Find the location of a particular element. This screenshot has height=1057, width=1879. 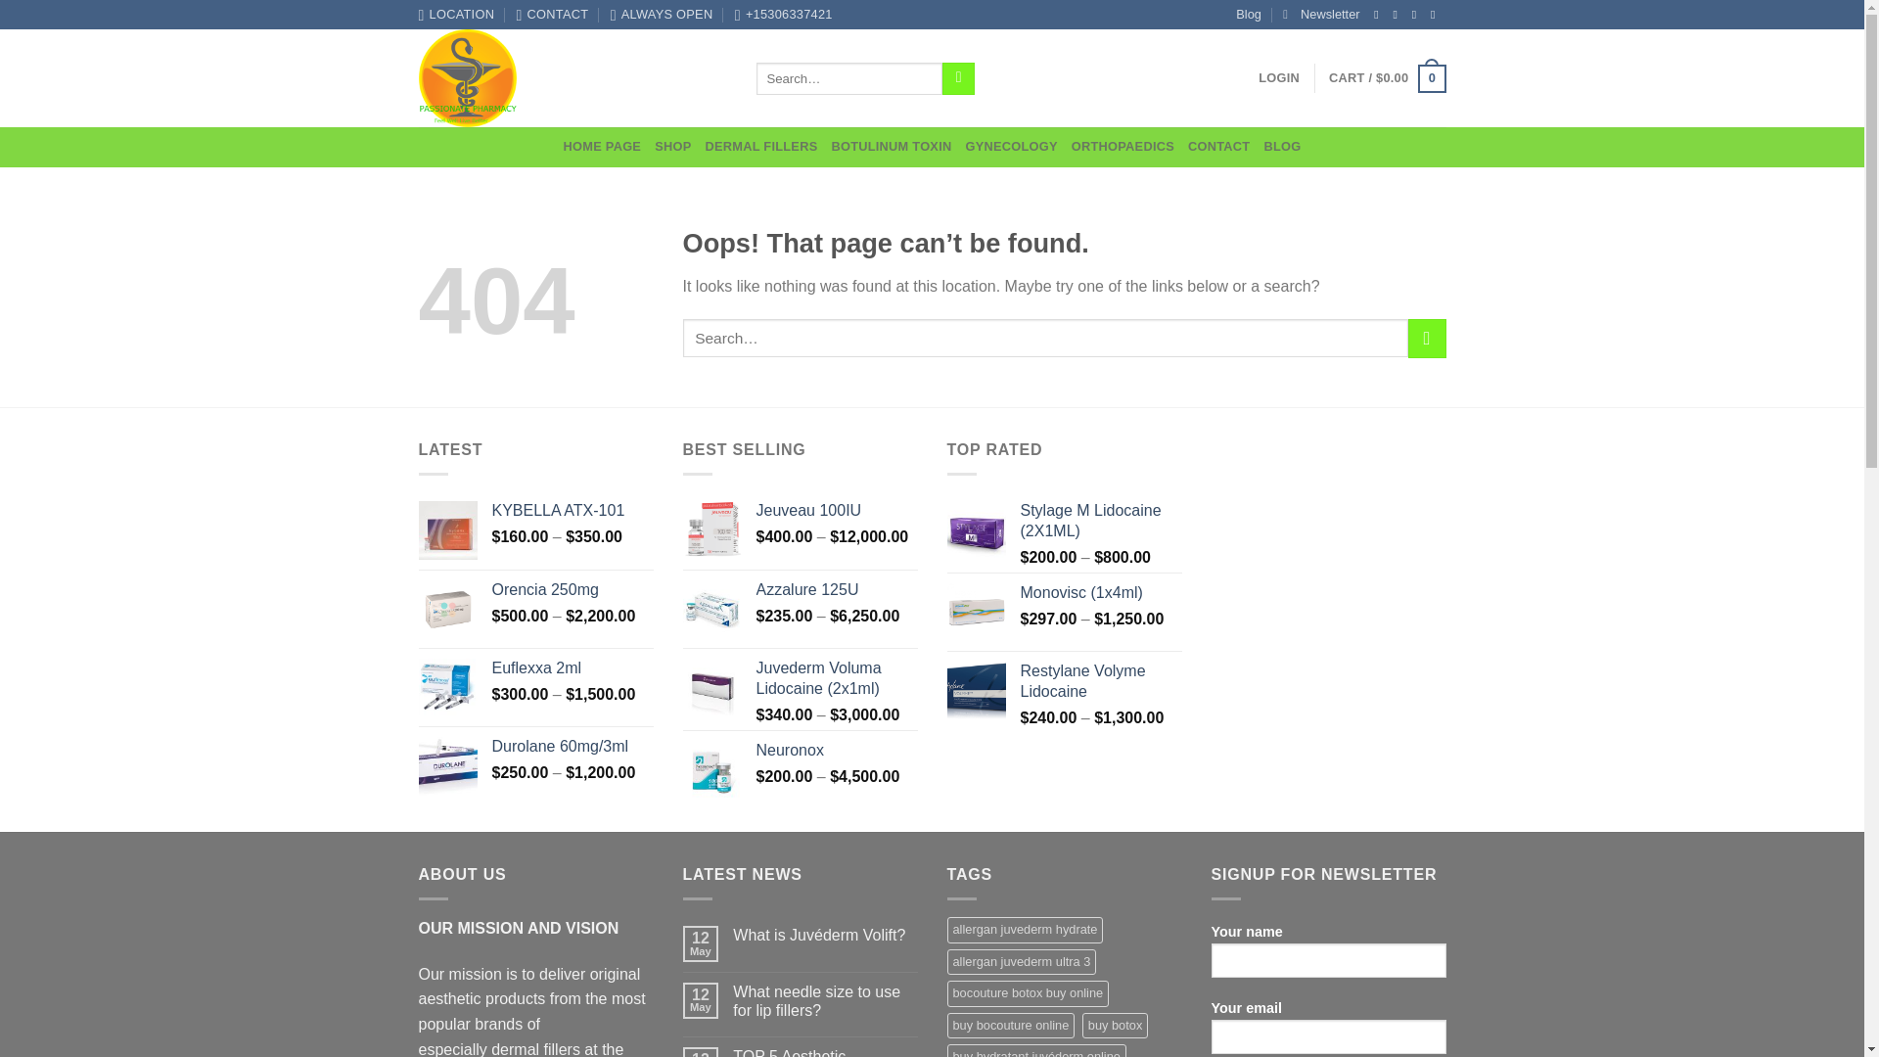

BLOG is located at coordinates (1281, 146).